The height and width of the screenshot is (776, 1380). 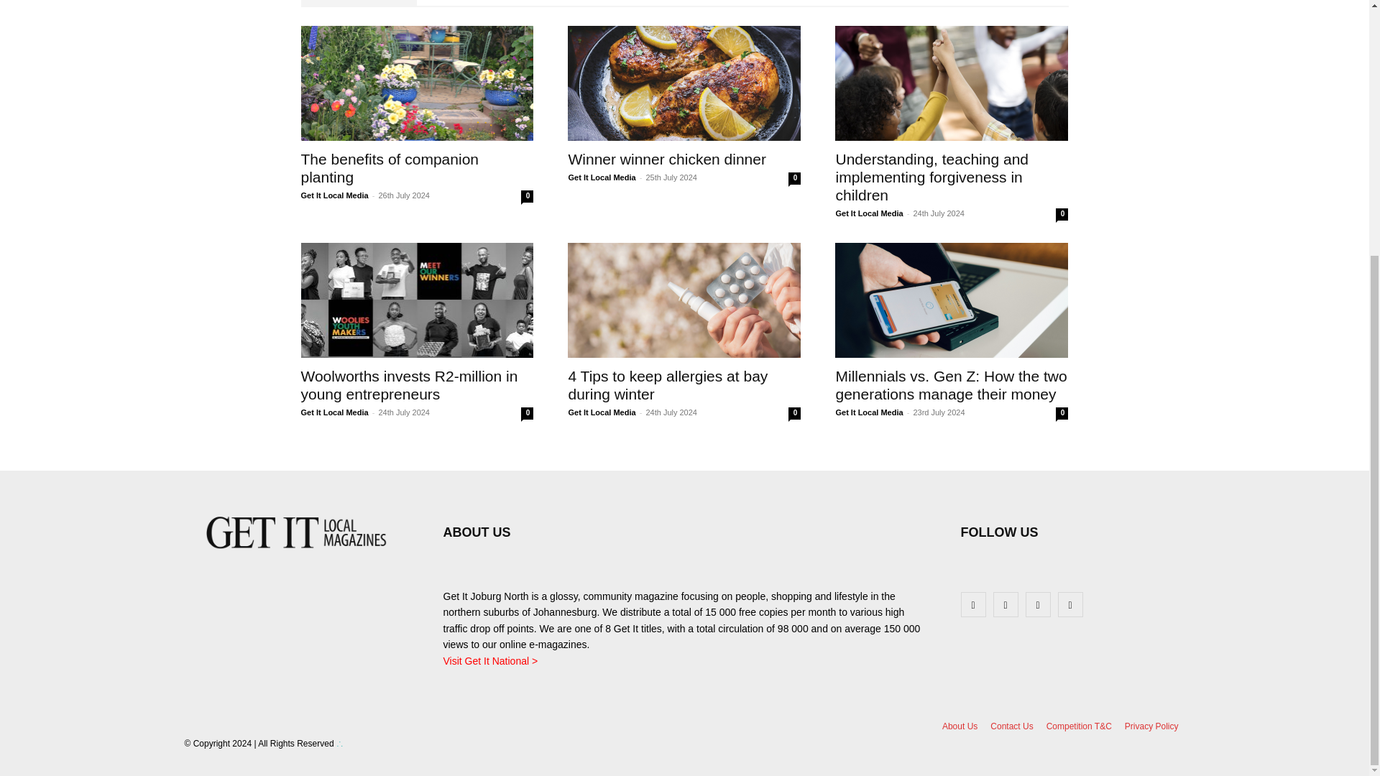 I want to click on Woolworths invests R2-million in young entrepreneurs, so click(x=417, y=300).